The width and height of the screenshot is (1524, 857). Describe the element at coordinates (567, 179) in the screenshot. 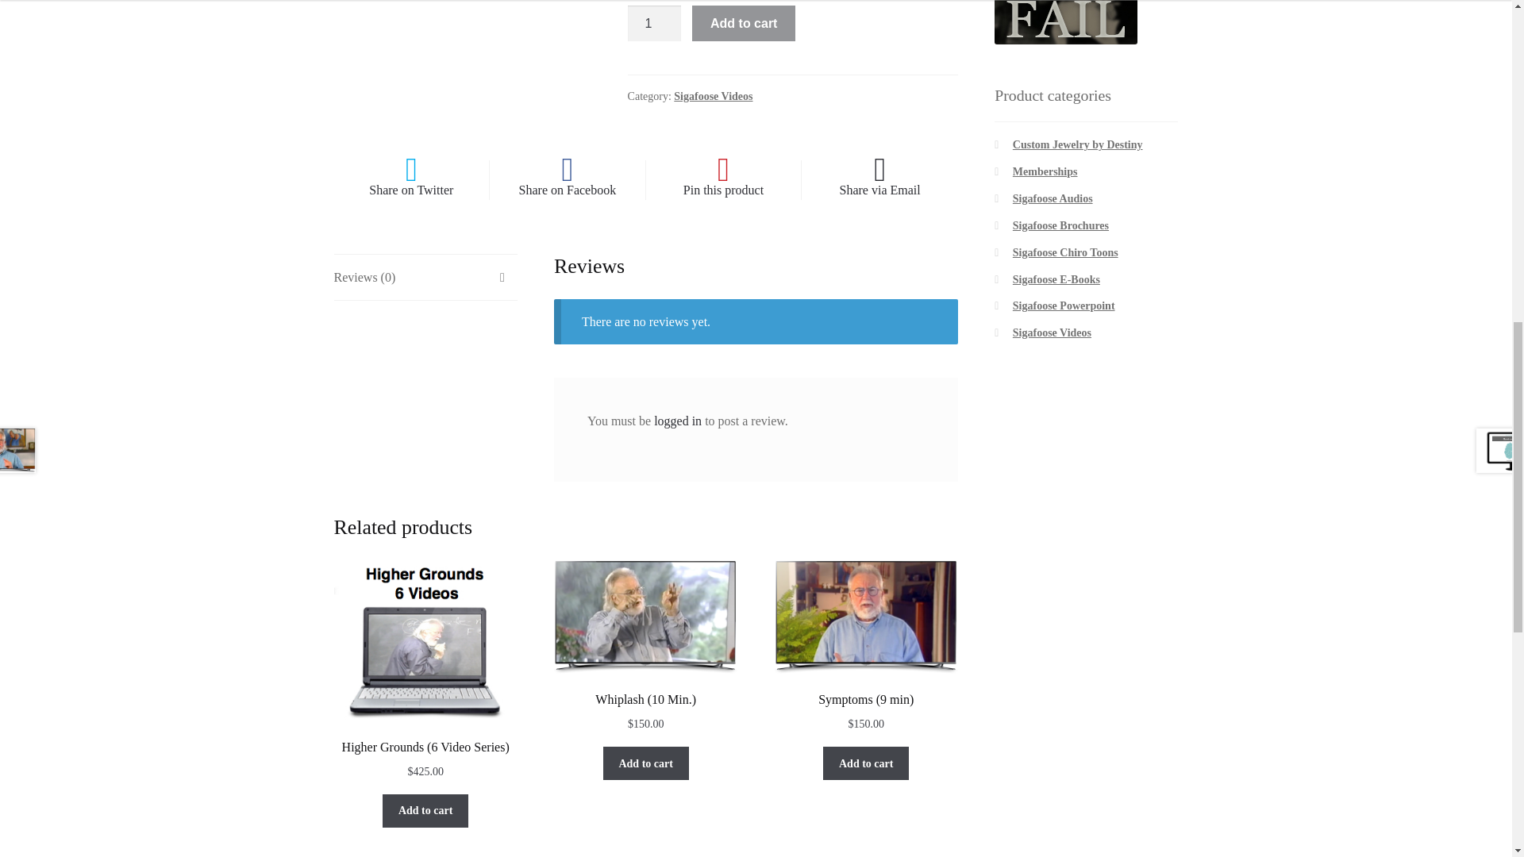

I see `Share on Facebook` at that location.